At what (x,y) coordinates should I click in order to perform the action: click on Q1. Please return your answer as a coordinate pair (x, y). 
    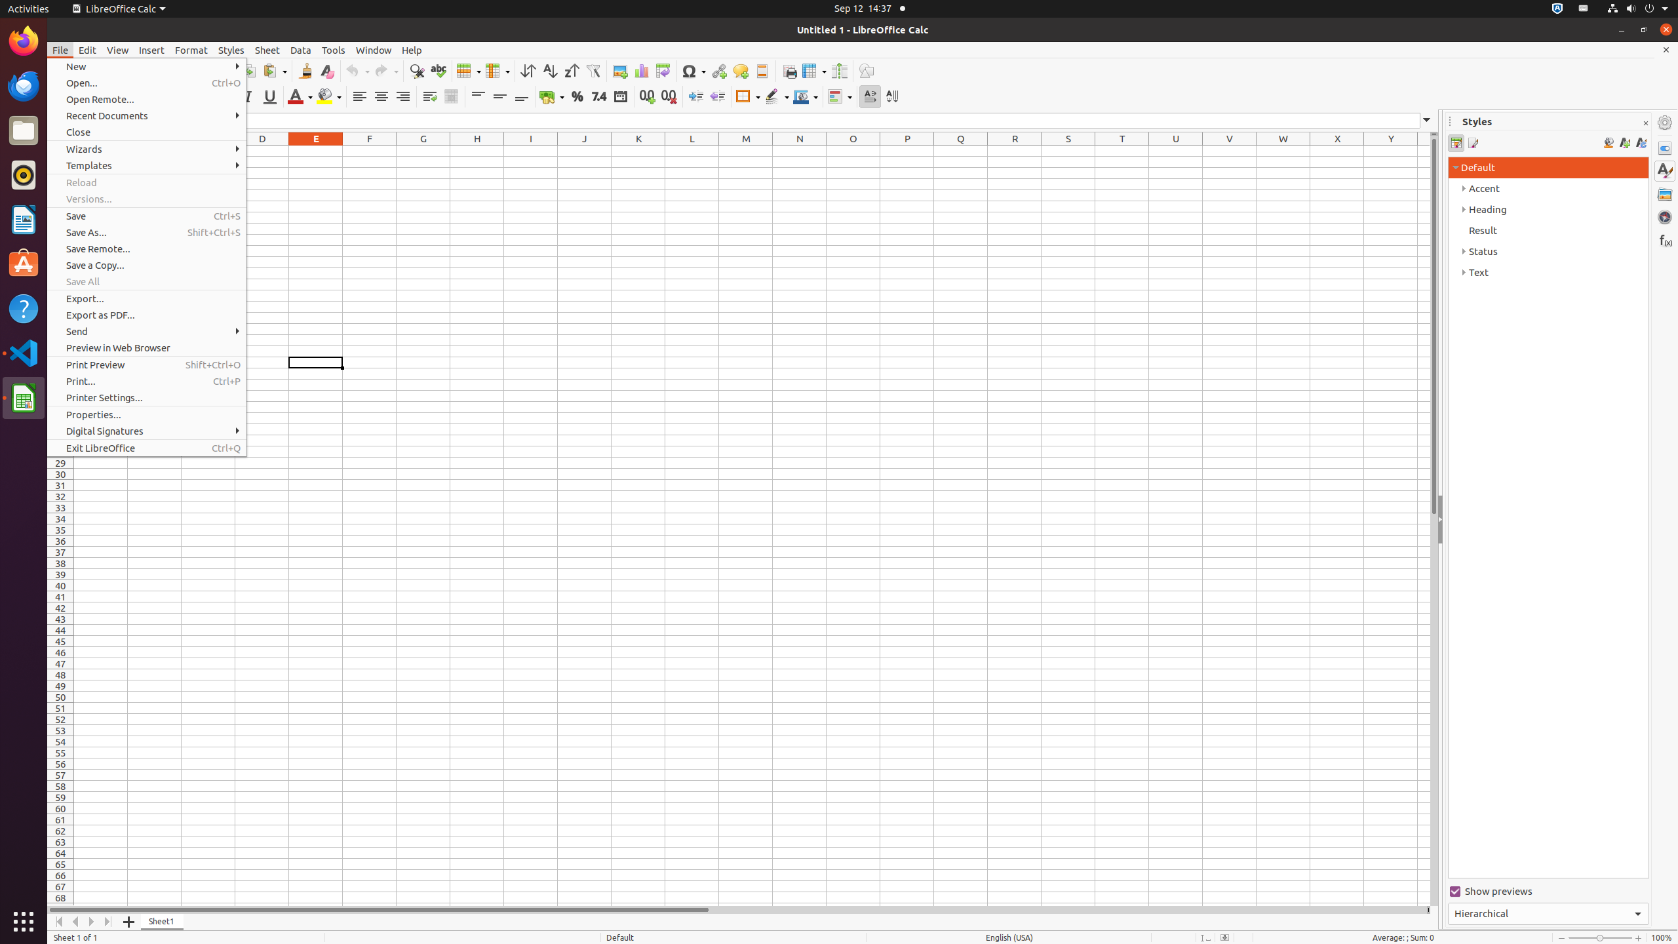
    Looking at the image, I should click on (961, 151).